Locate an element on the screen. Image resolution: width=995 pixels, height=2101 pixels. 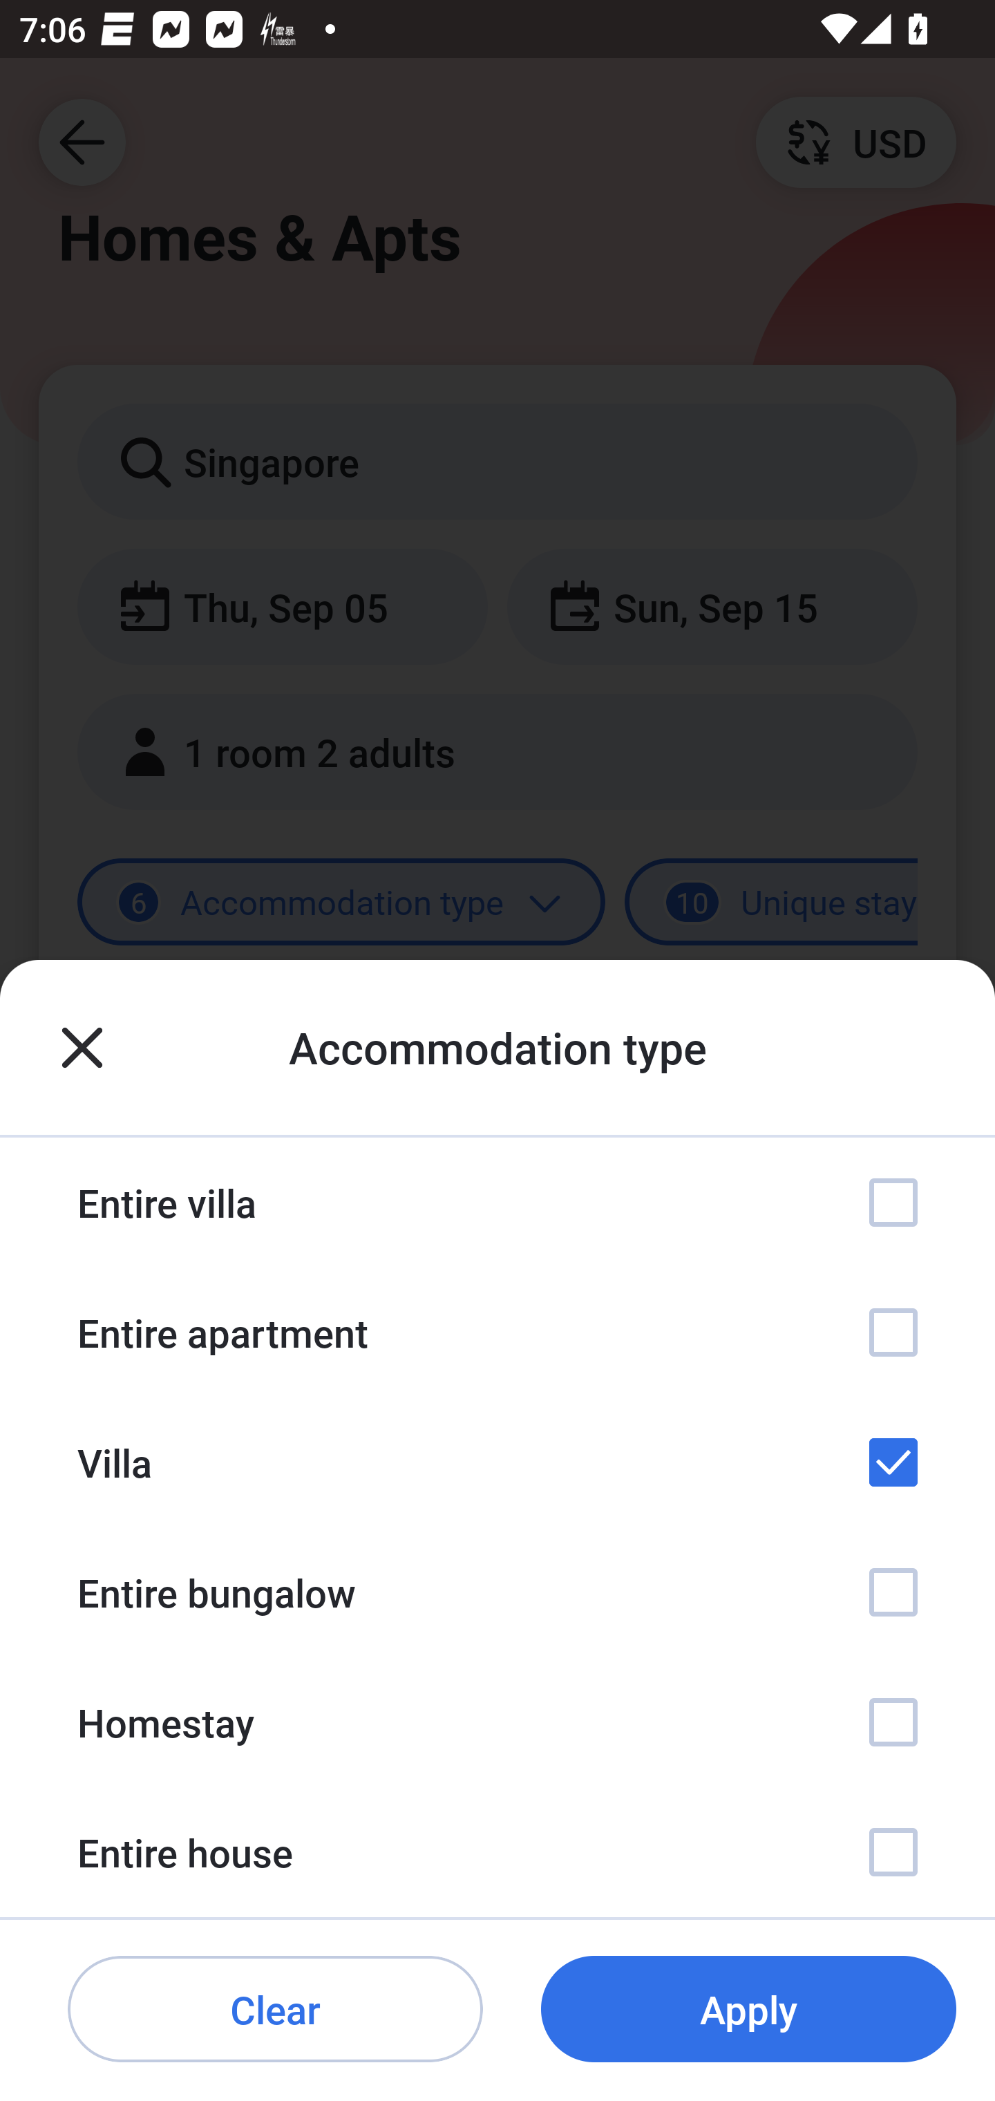
Entire villa is located at coordinates (497, 1203).